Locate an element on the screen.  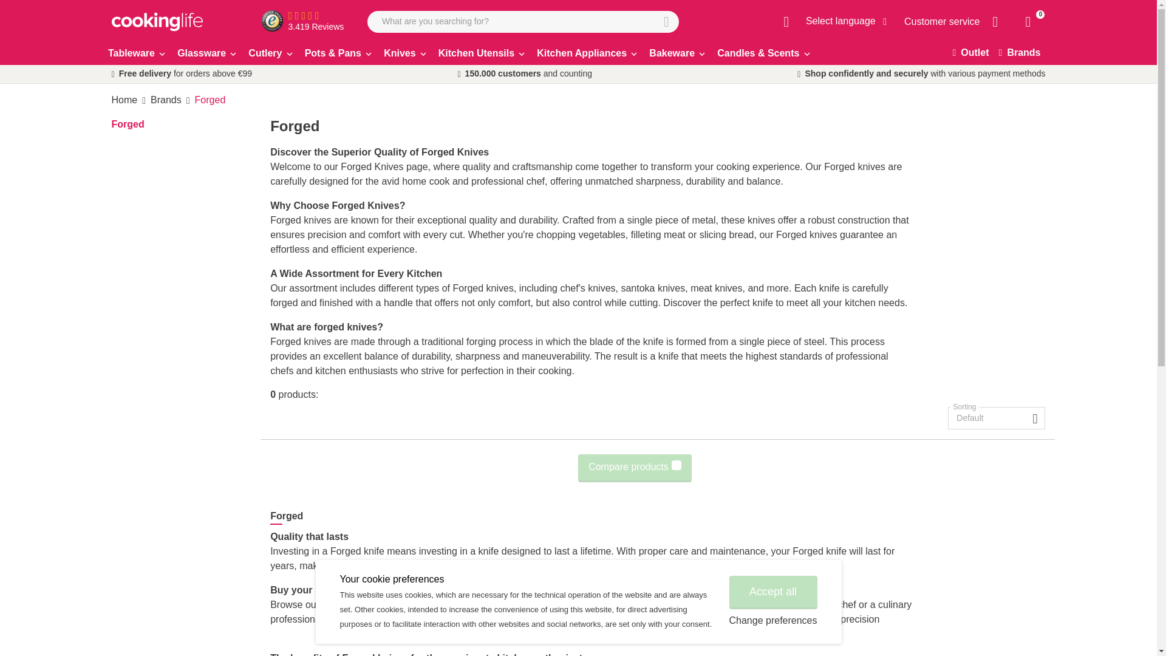
0 is located at coordinates (1031, 22).